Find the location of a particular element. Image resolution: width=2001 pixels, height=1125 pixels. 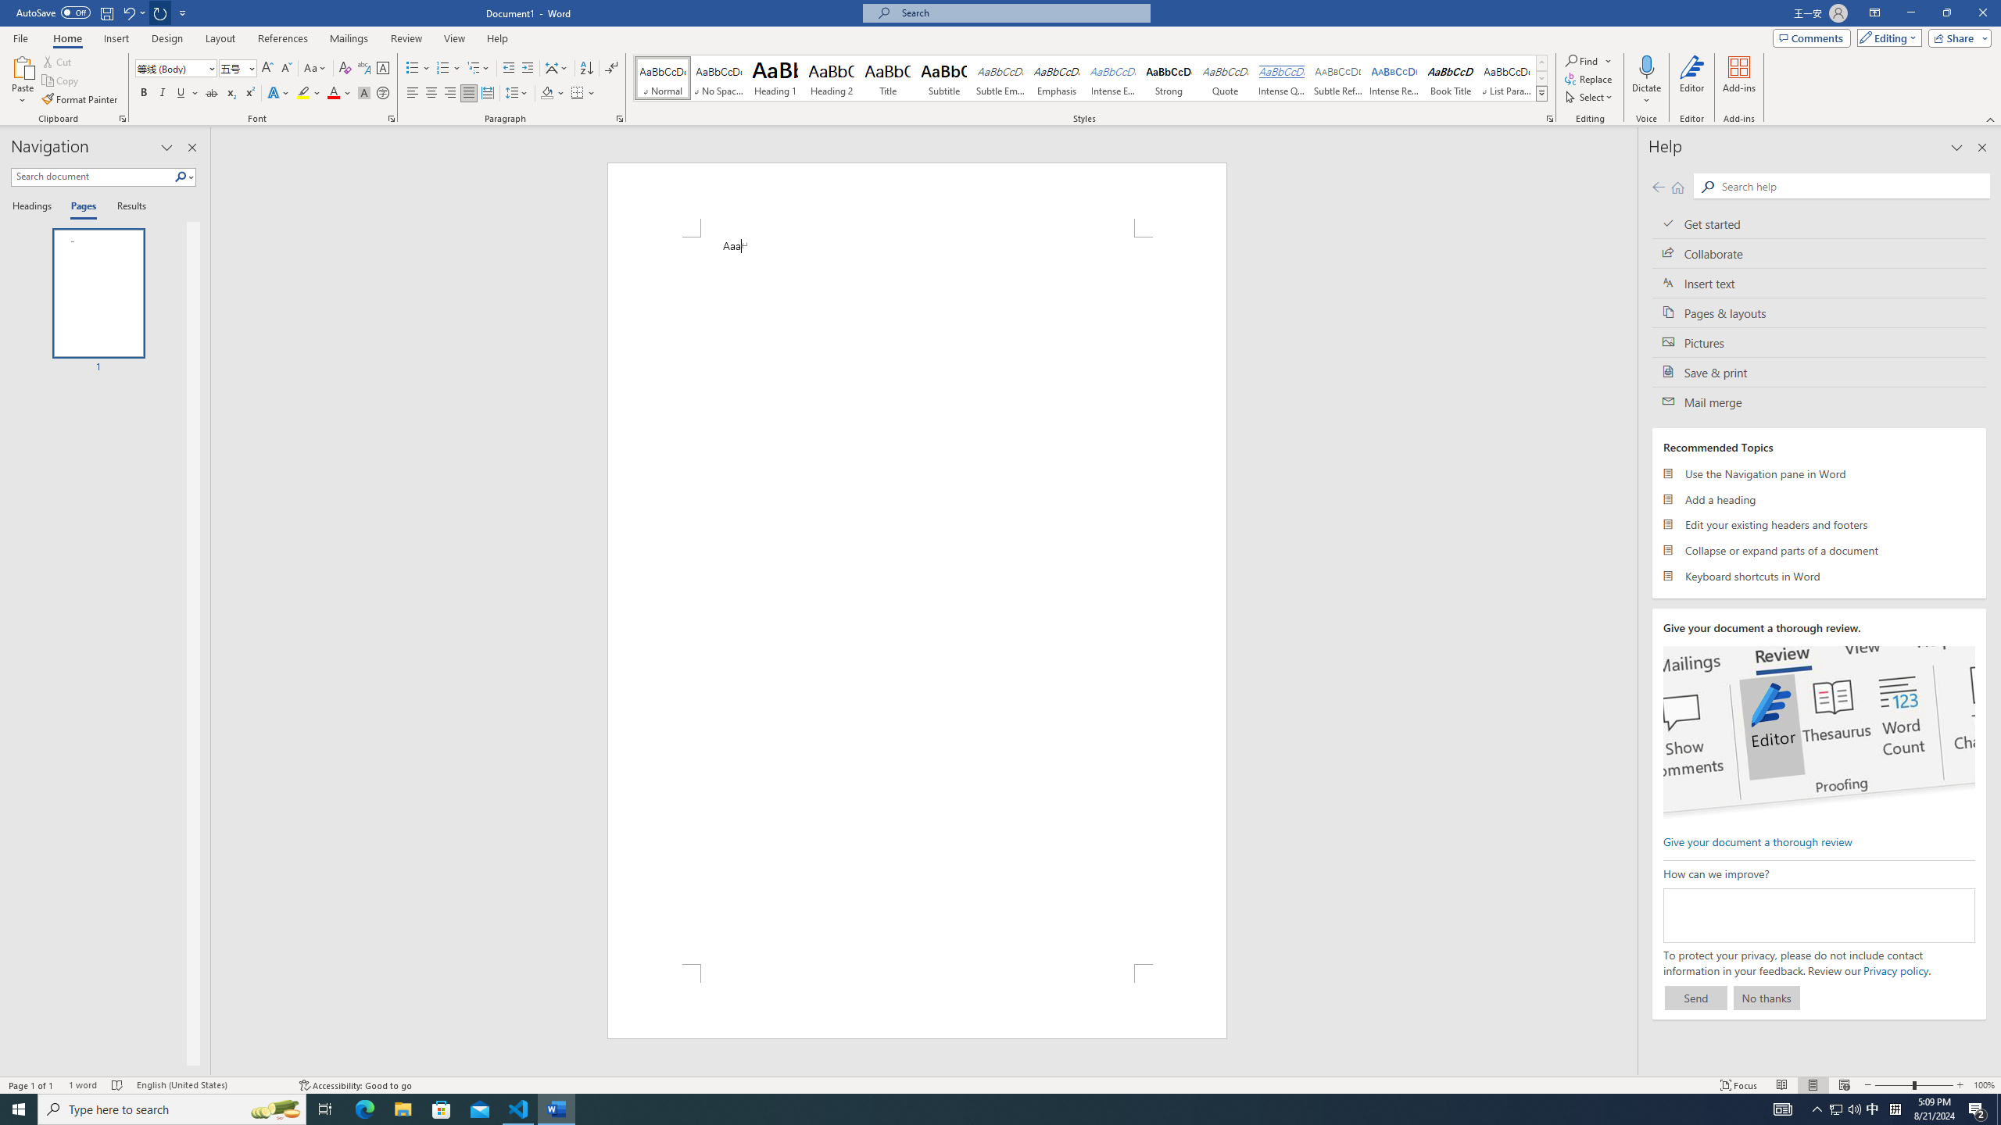

Font is located at coordinates (177, 69).